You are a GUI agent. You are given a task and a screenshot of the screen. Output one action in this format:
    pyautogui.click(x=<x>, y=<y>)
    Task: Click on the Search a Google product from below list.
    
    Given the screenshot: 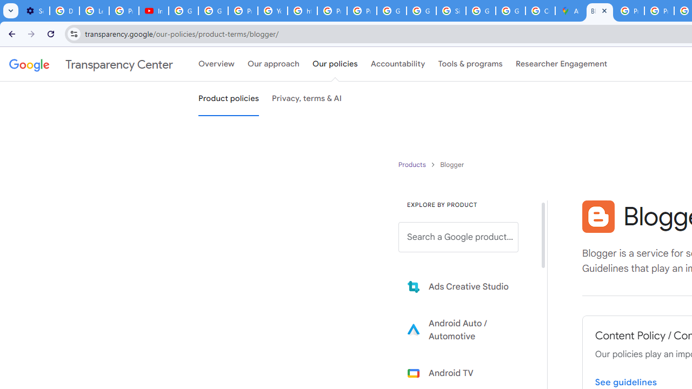 What is the action you would take?
    pyautogui.click(x=458, y=237)
    